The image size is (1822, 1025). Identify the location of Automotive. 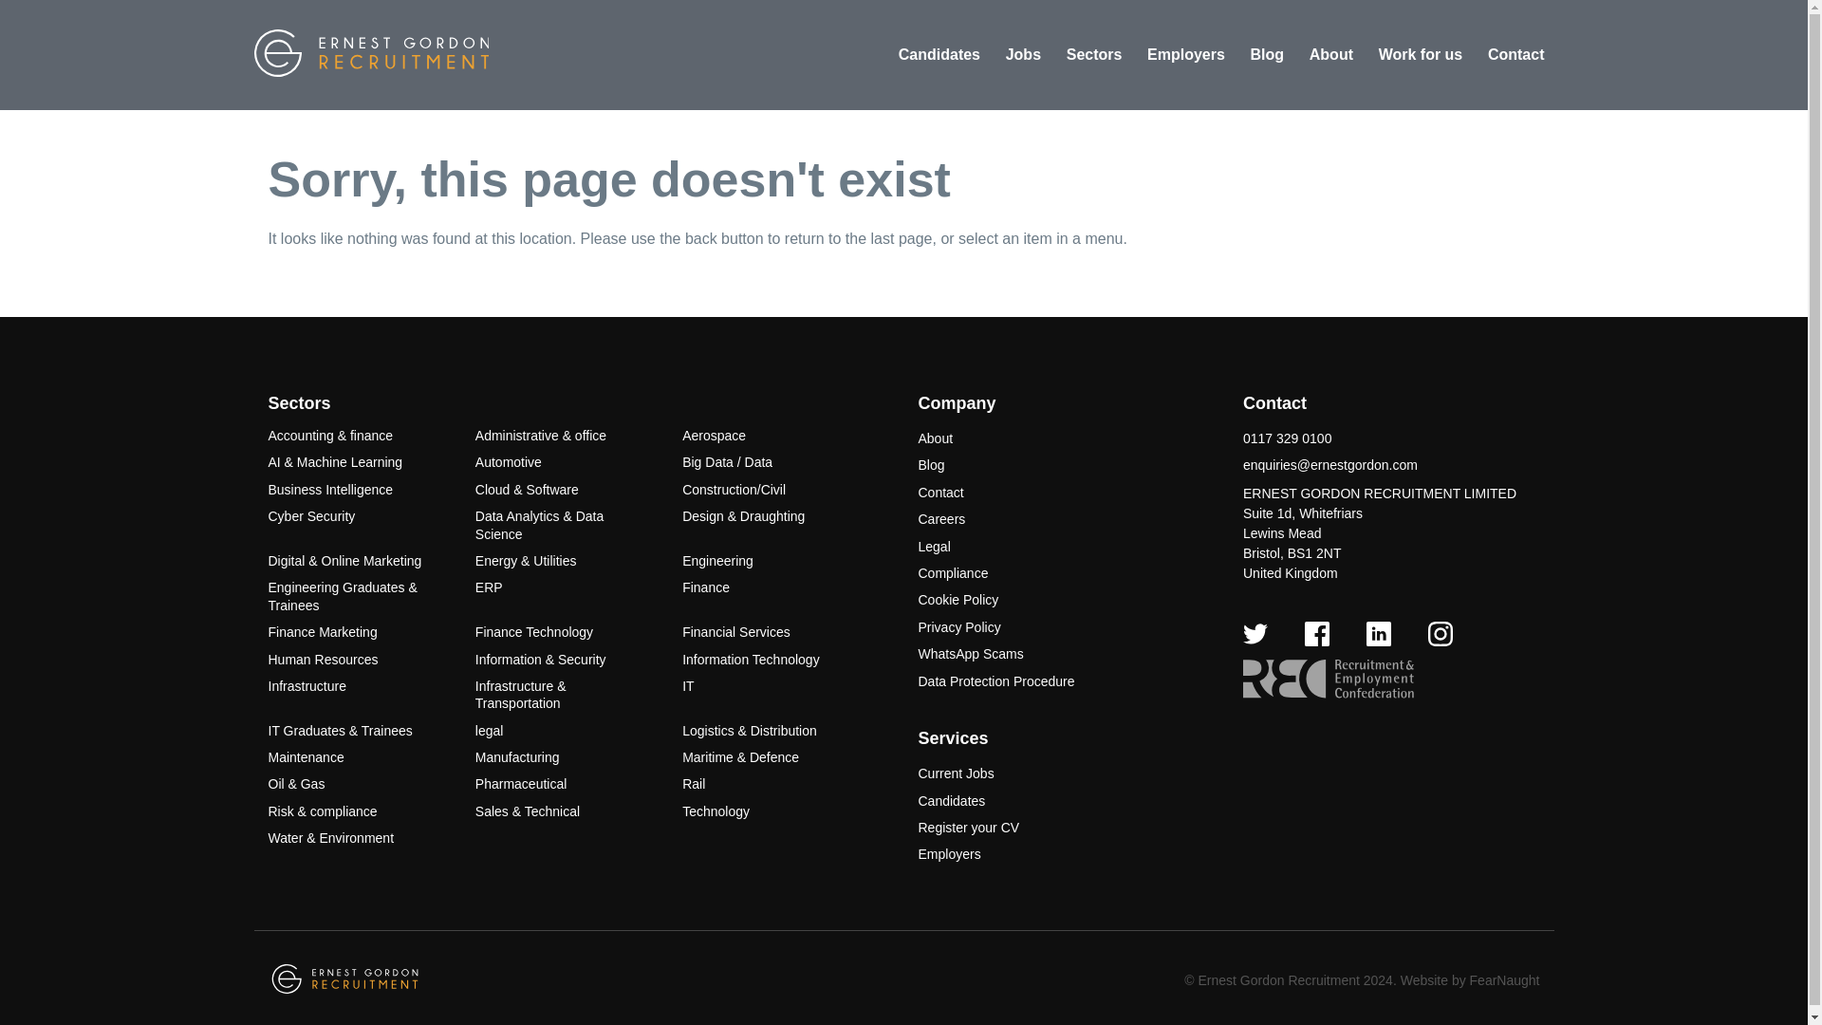
(509, 461).